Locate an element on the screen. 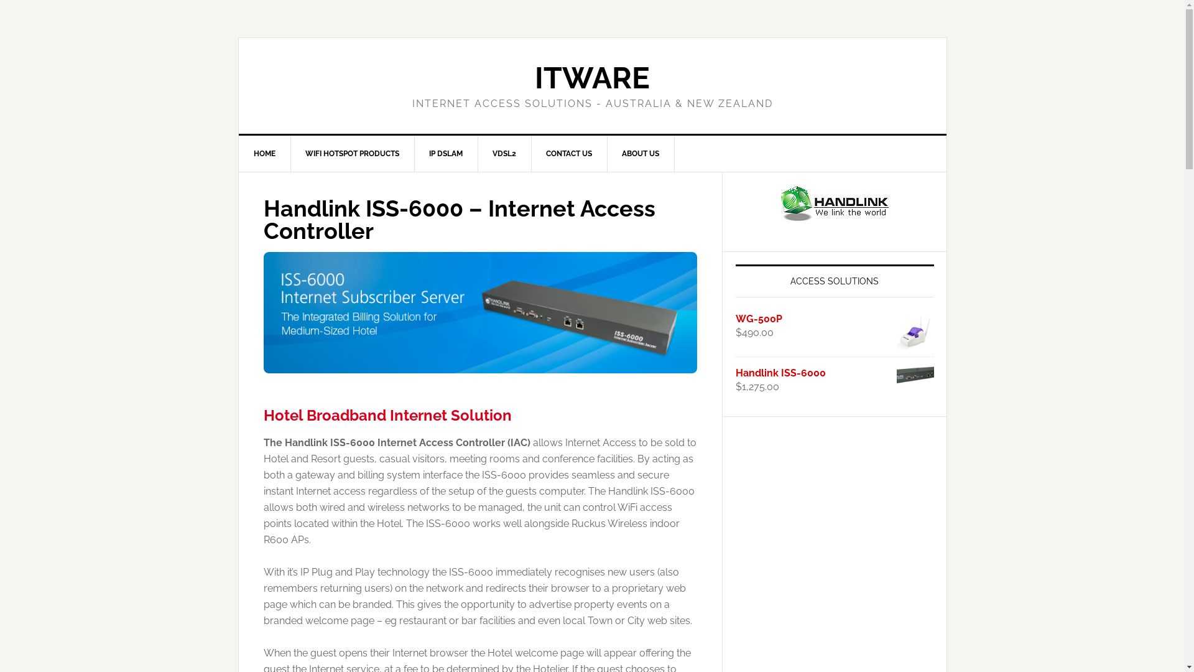  ITWARE is located at coordinates (592, 78).